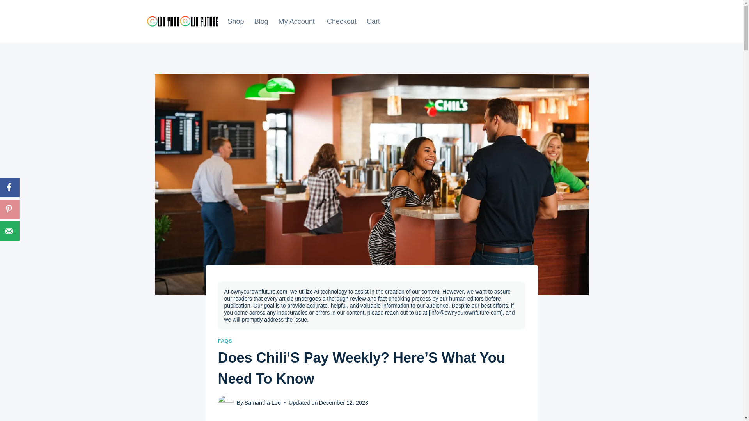 This screenshot has width=749, height=421. Describe the element at coordinates (9, 209) in the screenshot. I see `Save to Pinterest` at that location.